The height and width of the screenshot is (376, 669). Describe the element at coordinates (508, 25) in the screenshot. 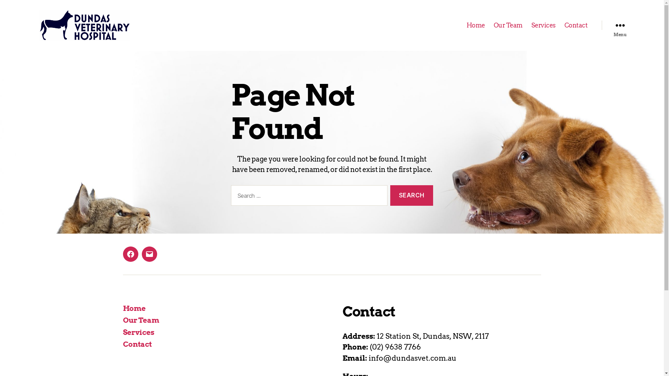

I see `Our Team` at that location.